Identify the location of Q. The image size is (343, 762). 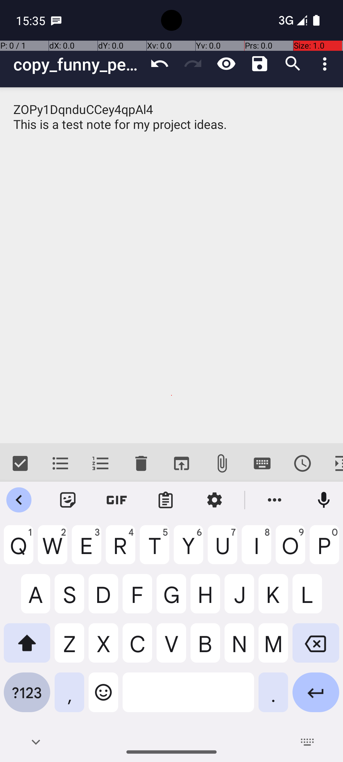
(18, 550).